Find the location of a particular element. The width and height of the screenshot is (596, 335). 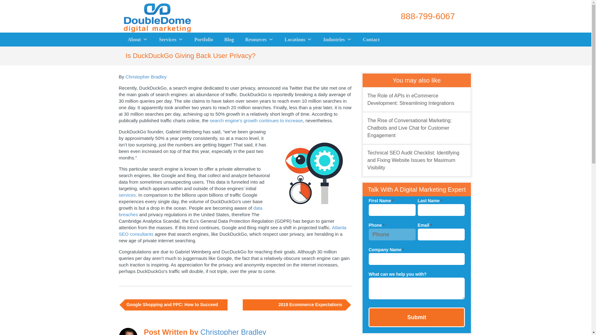

888-799-6067 is located at coordinates (420, 16).